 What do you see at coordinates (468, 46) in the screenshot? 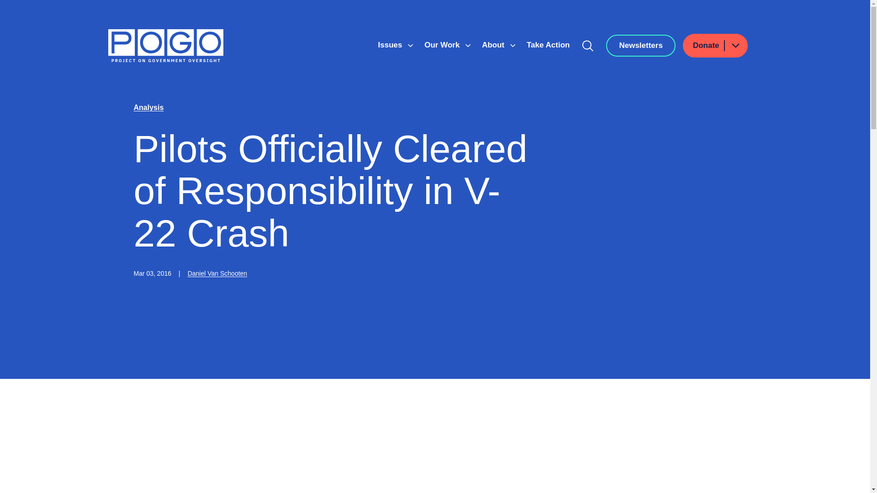
I see `Show submenu for Our Work` at bounding box center [468, 46].